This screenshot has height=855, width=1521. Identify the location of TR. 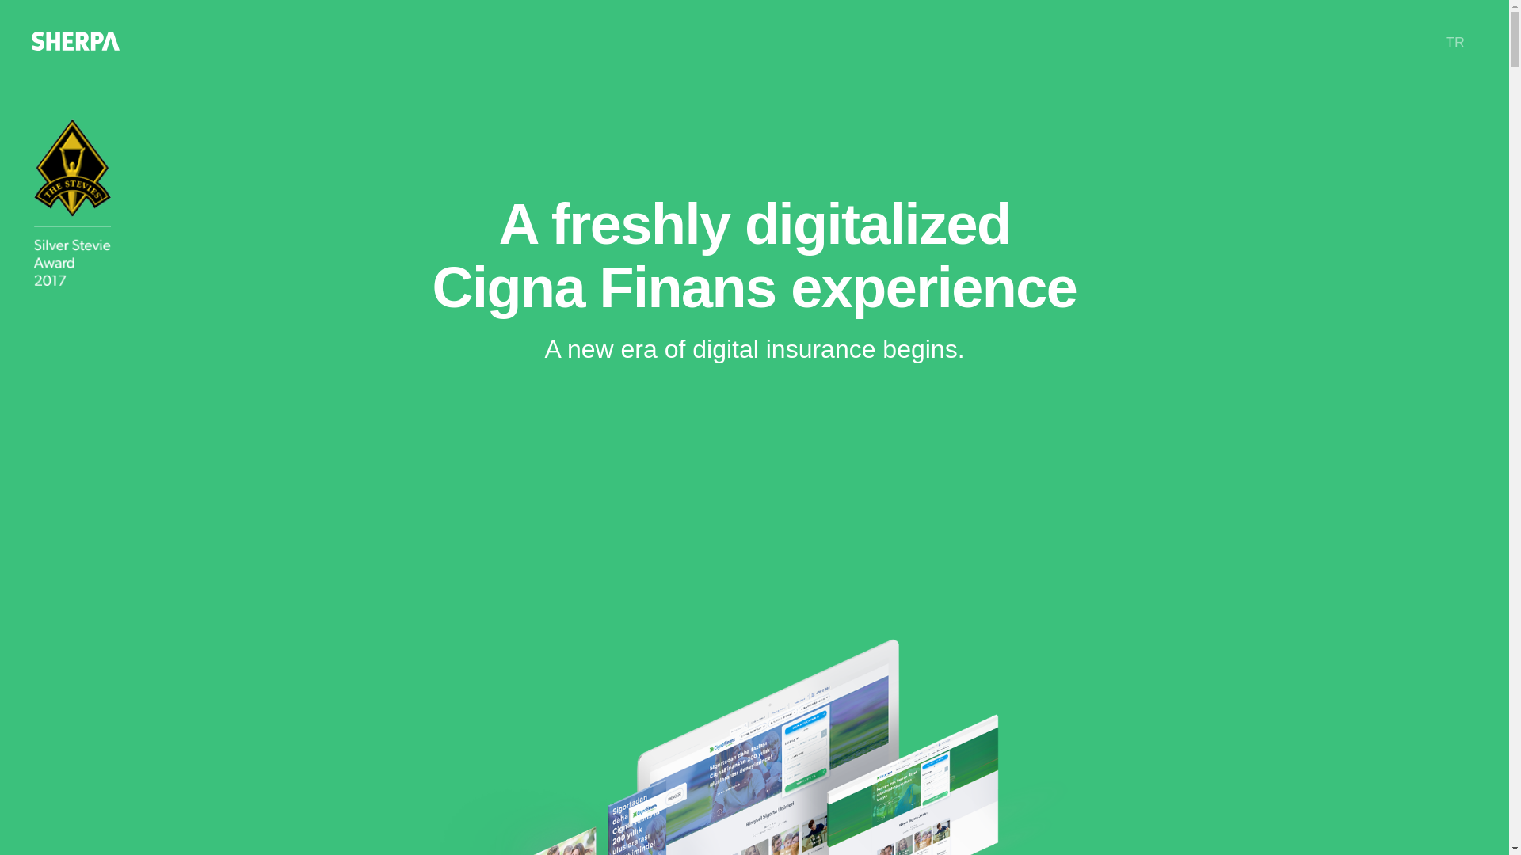
(1461, 43).